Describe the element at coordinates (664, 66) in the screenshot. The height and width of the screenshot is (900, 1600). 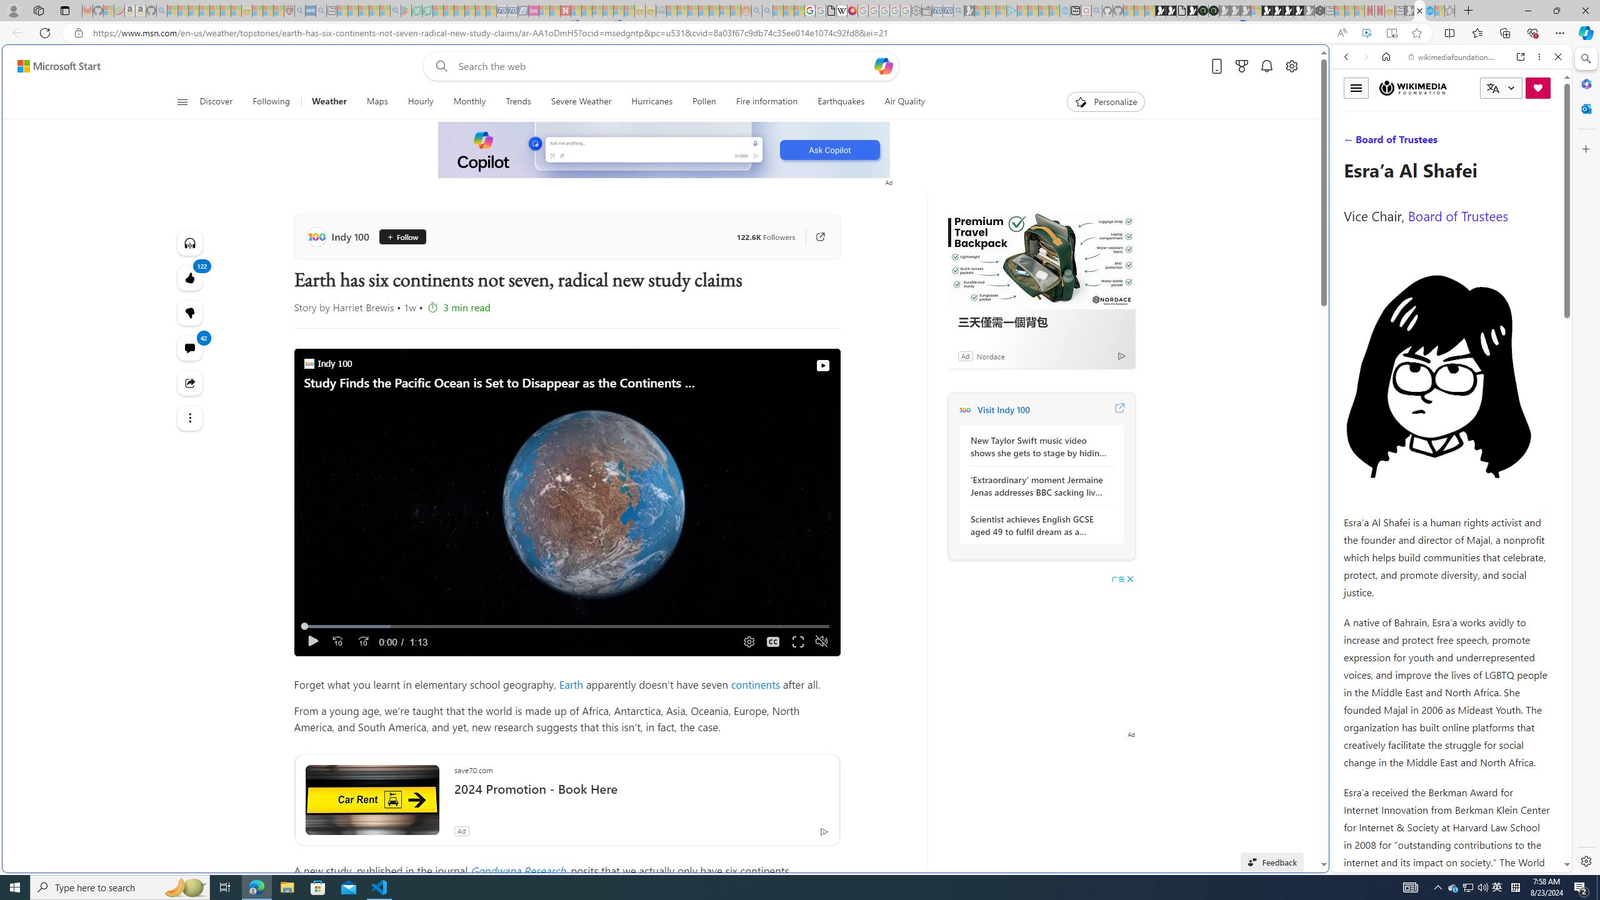
I see `Enter your search term` at that location.